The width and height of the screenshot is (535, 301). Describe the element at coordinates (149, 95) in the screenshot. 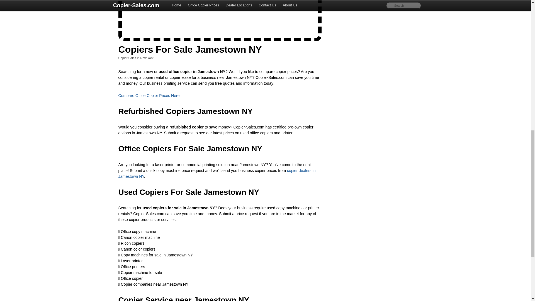

I see `Compare Office Copier Prices Here` at that location.